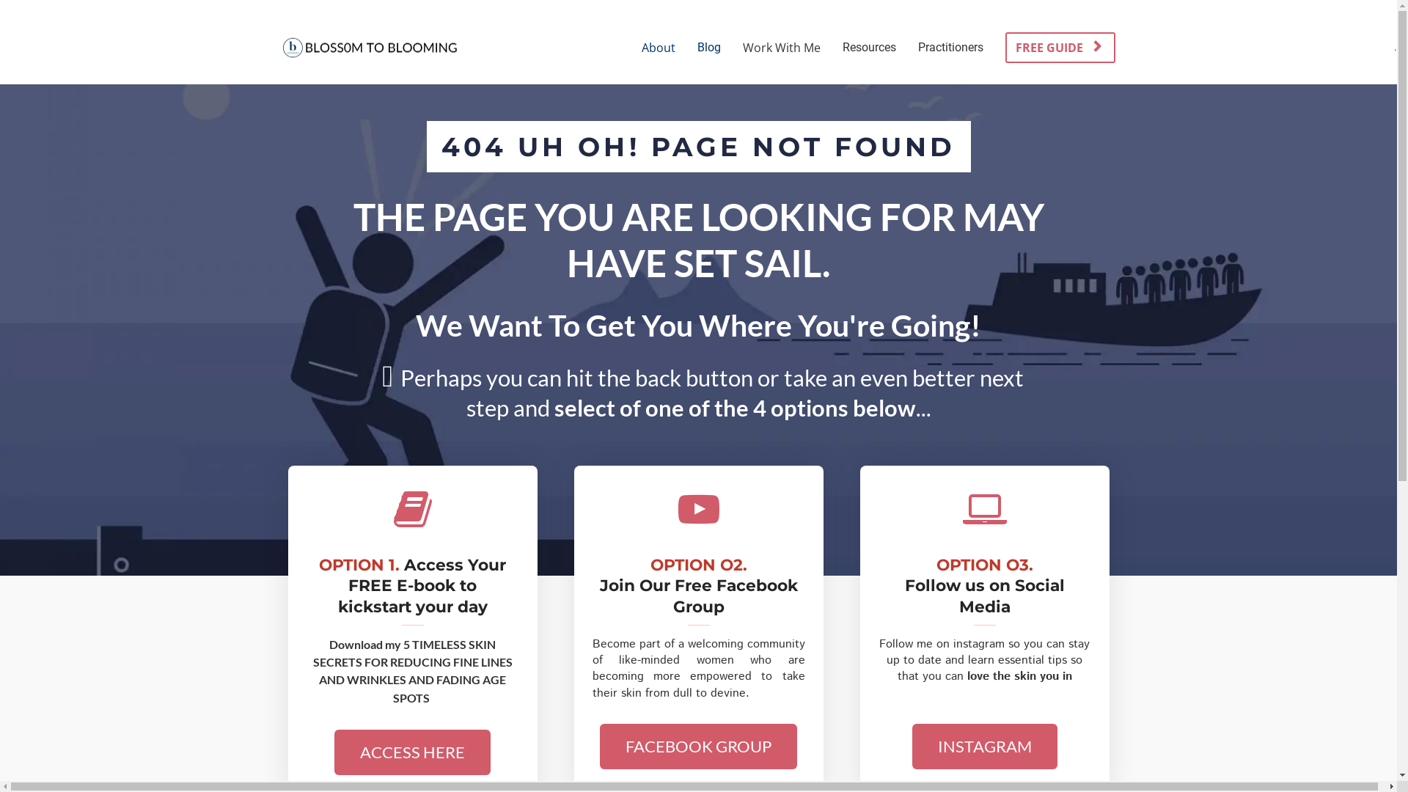 This screenshot has height=792, width=1408. I want to click on FACEBOOK GROUP, so click(698, 747).